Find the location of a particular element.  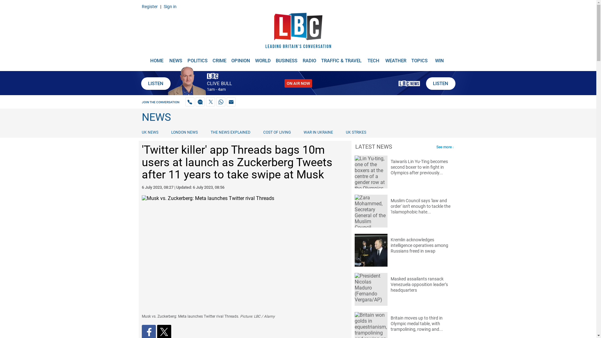

LBC is located at coordinates (298, 32).